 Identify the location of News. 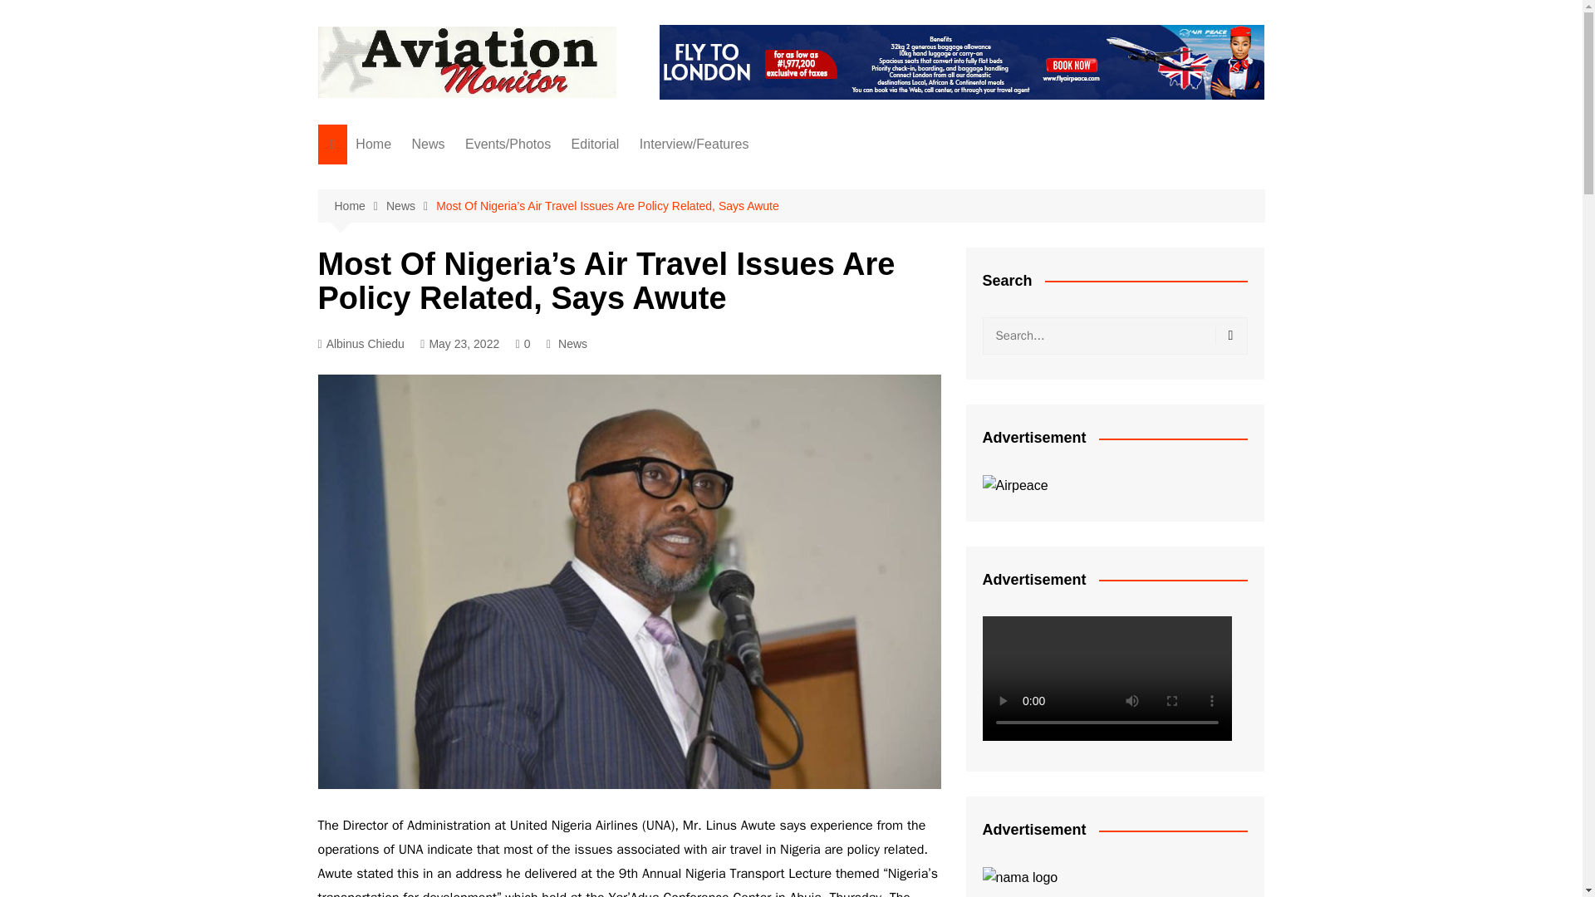
(410, 206).